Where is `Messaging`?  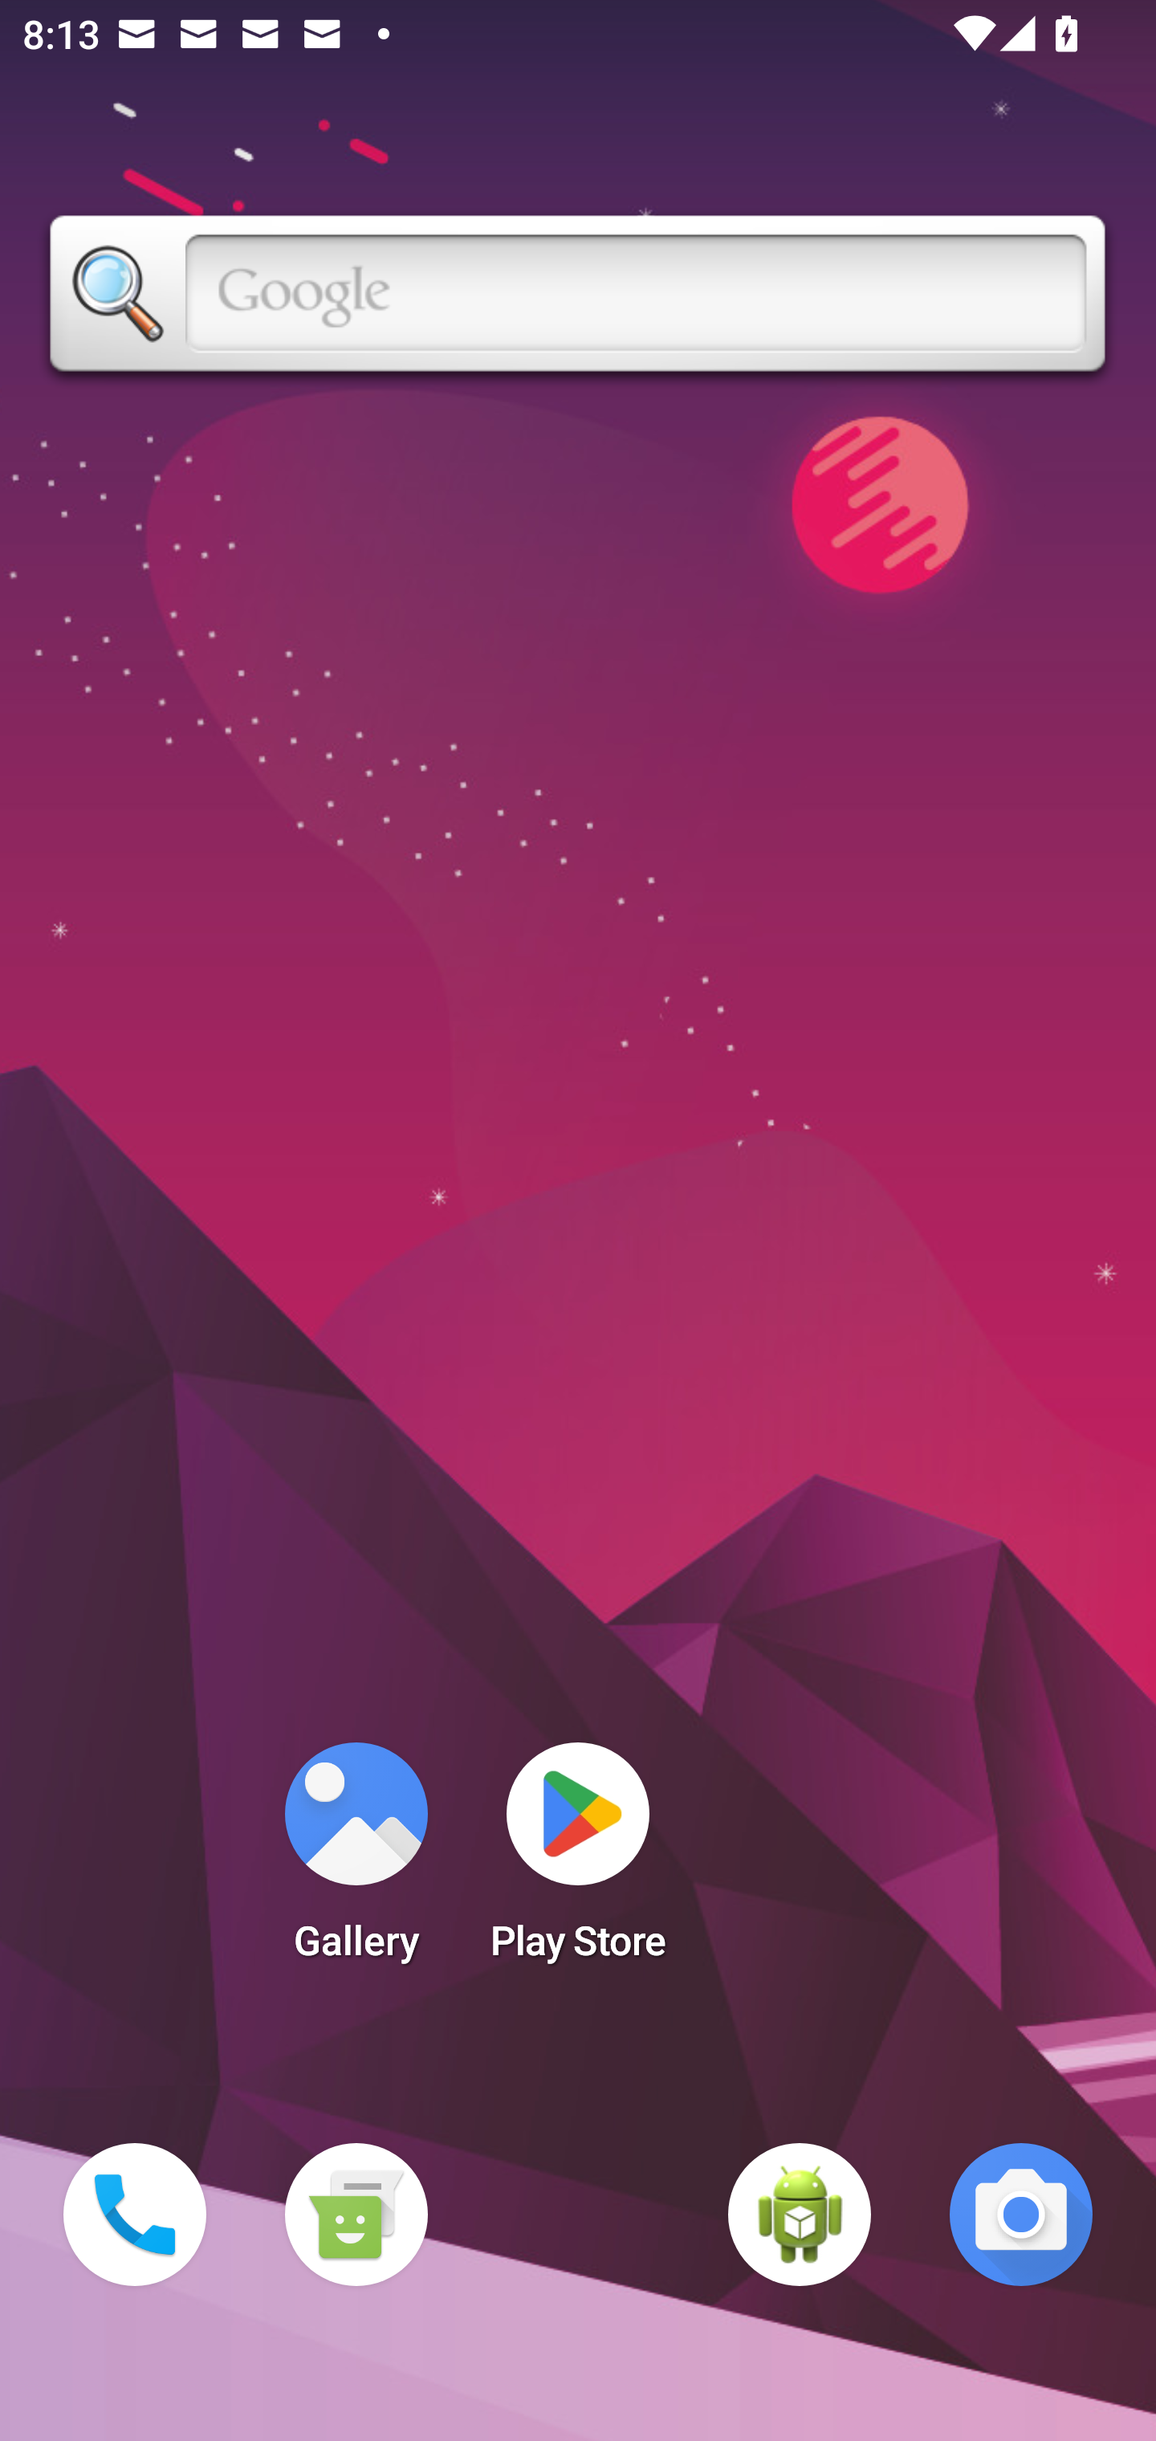 Messaging is located at coordinates (356, 2215).